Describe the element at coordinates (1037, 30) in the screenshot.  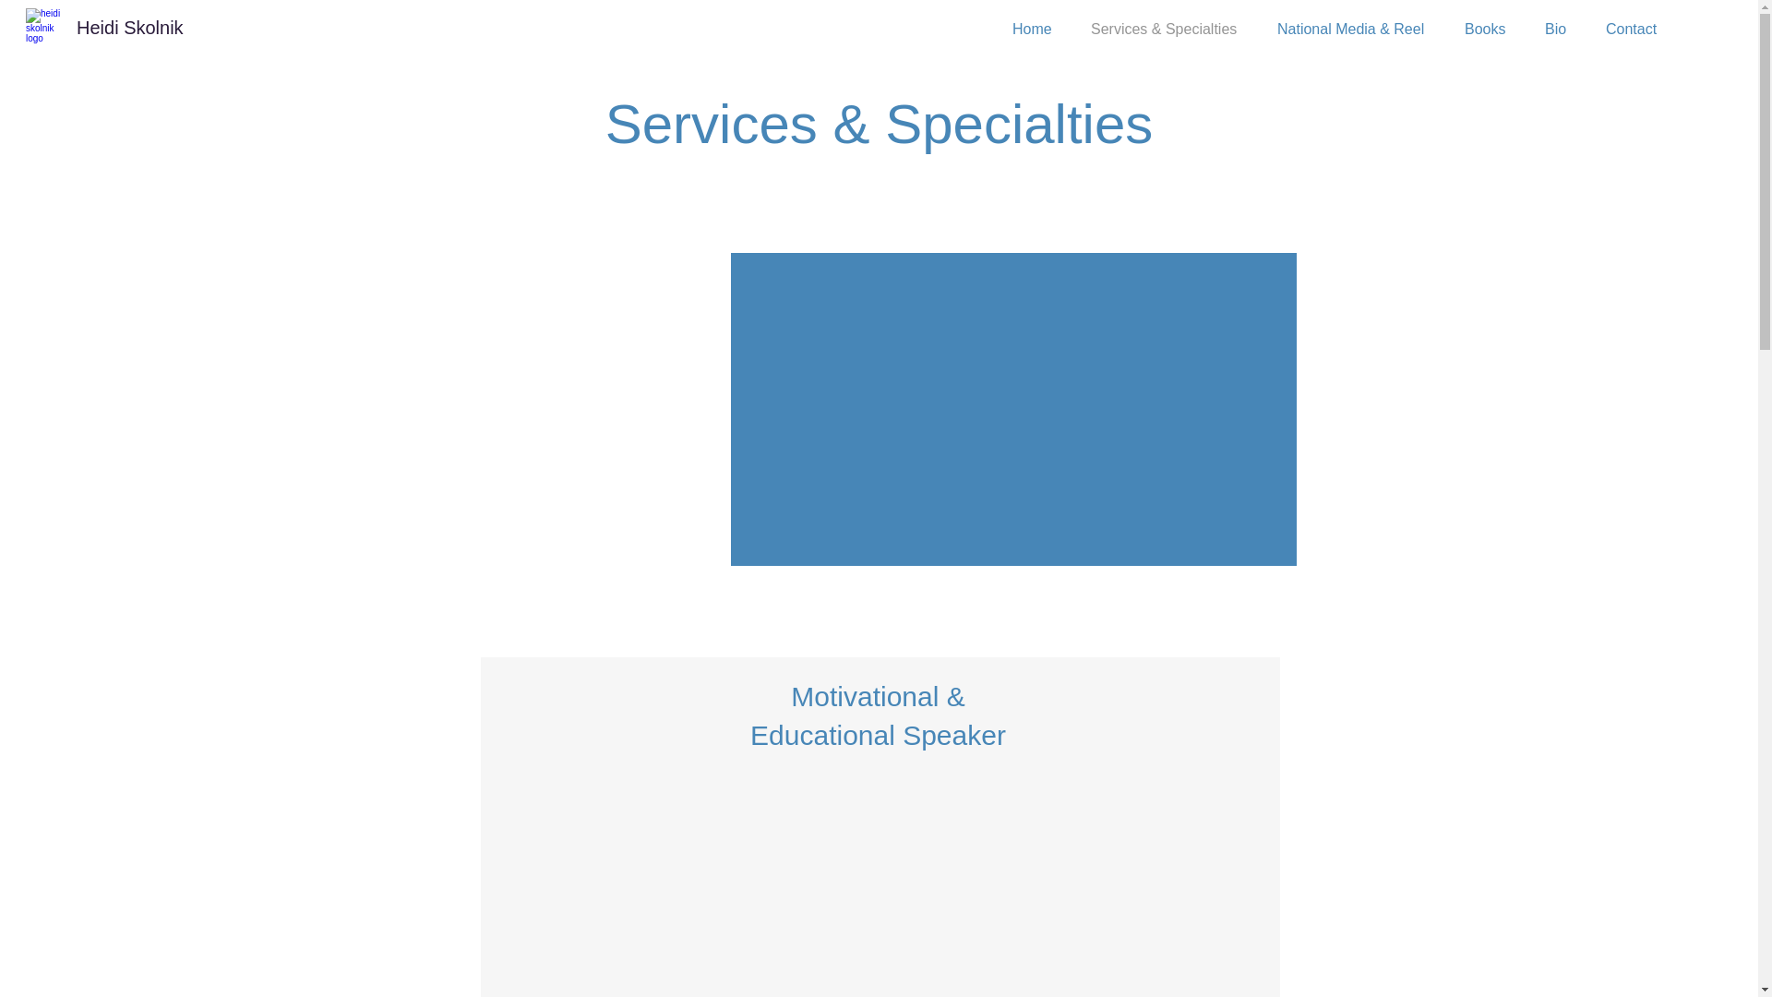
I see `Home` at that location.